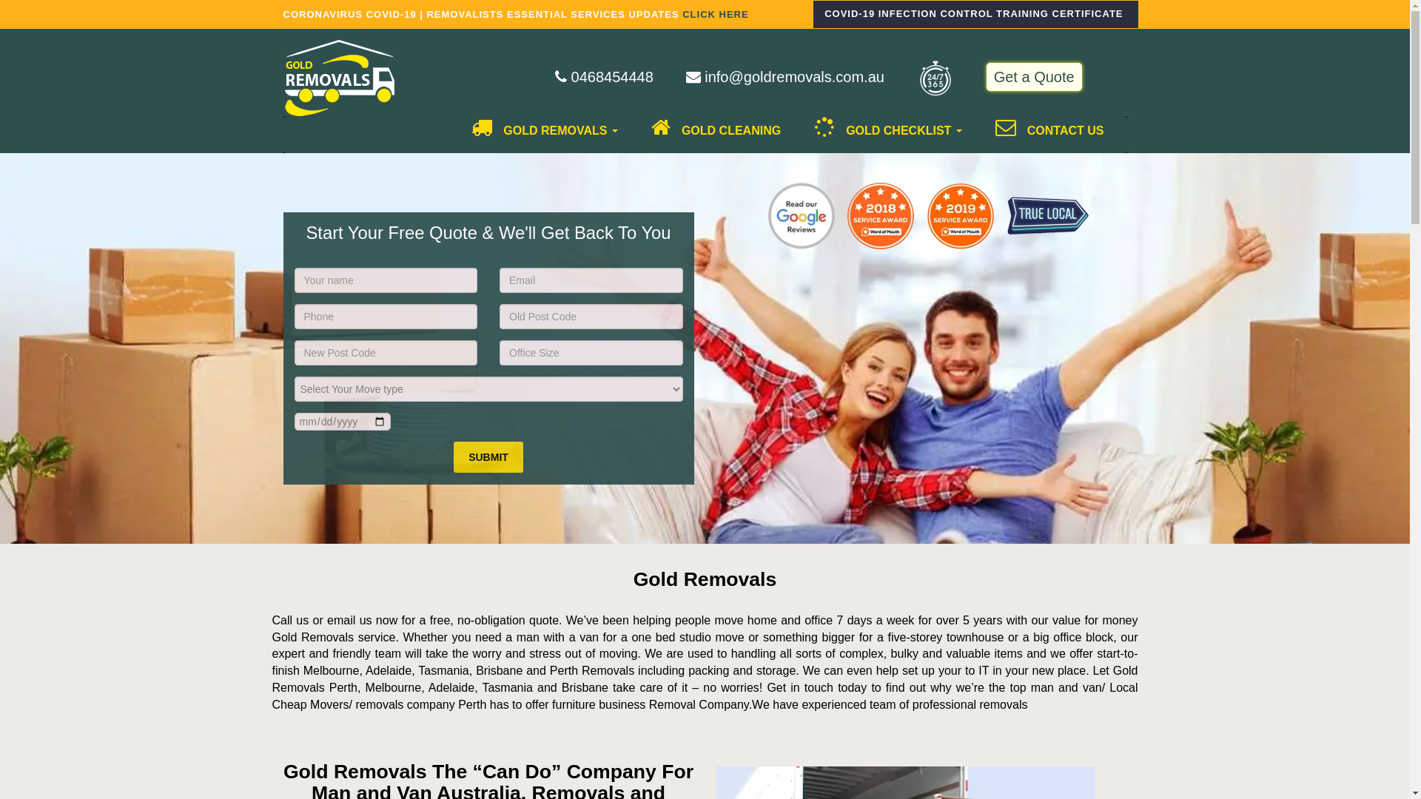  What do you see at coordinates (1035, 77) in the screenshot?
I see `Get a Quote` at bounding box center [1035, 77].